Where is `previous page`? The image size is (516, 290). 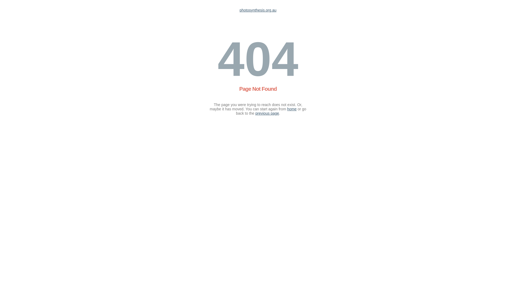
previous page is located at coordinates (267, 113).